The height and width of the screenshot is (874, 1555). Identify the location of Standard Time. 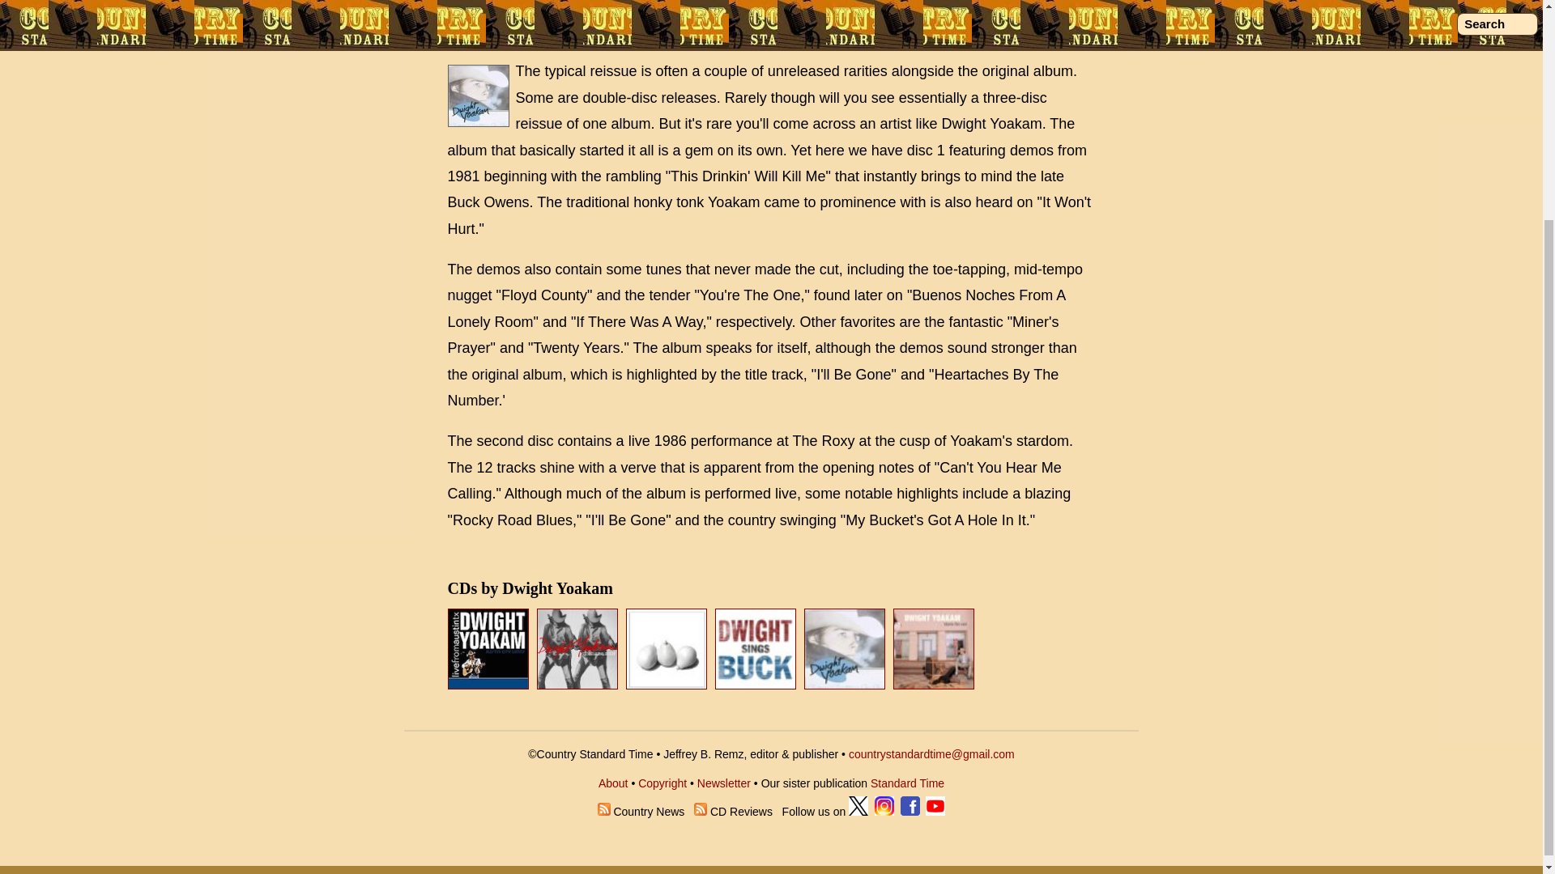
(907, 783).